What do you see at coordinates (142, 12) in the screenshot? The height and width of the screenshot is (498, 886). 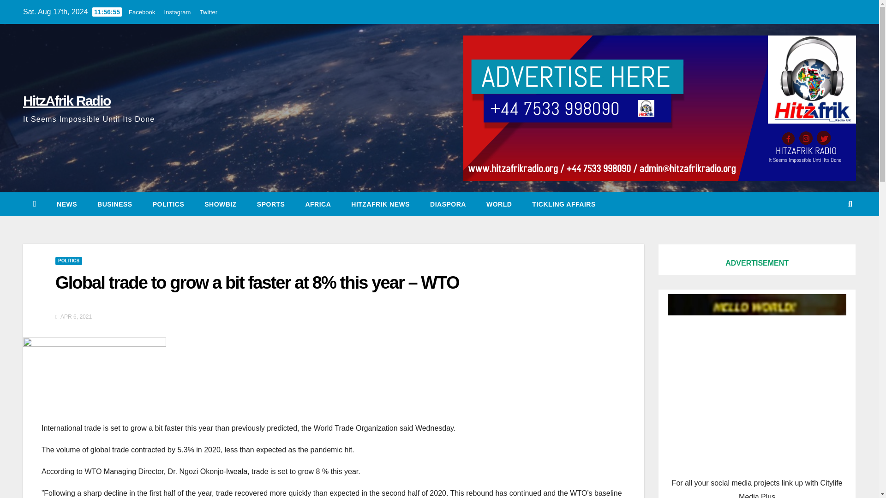 I see `Facebook` at bounding box center [142, 12].